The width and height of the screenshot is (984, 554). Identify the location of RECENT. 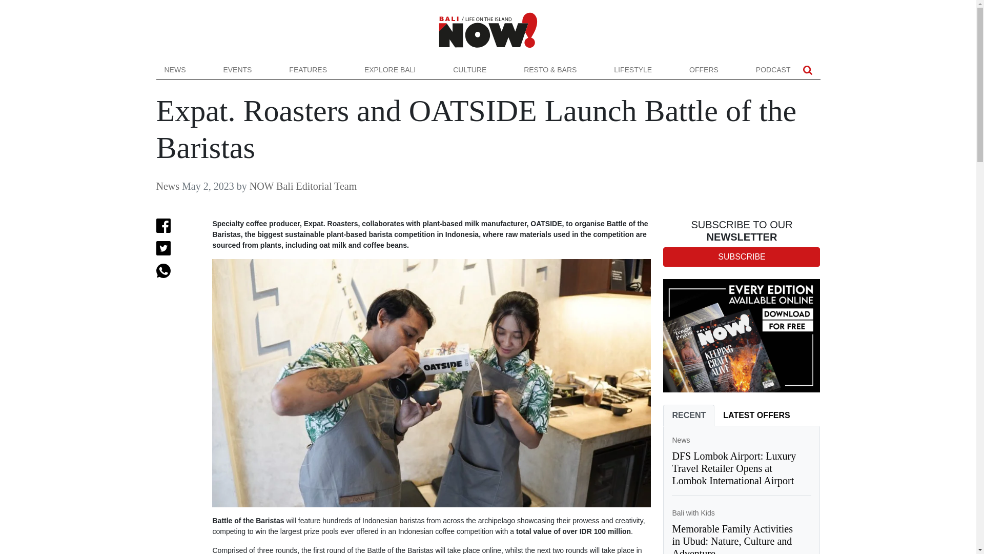
(689, 415).